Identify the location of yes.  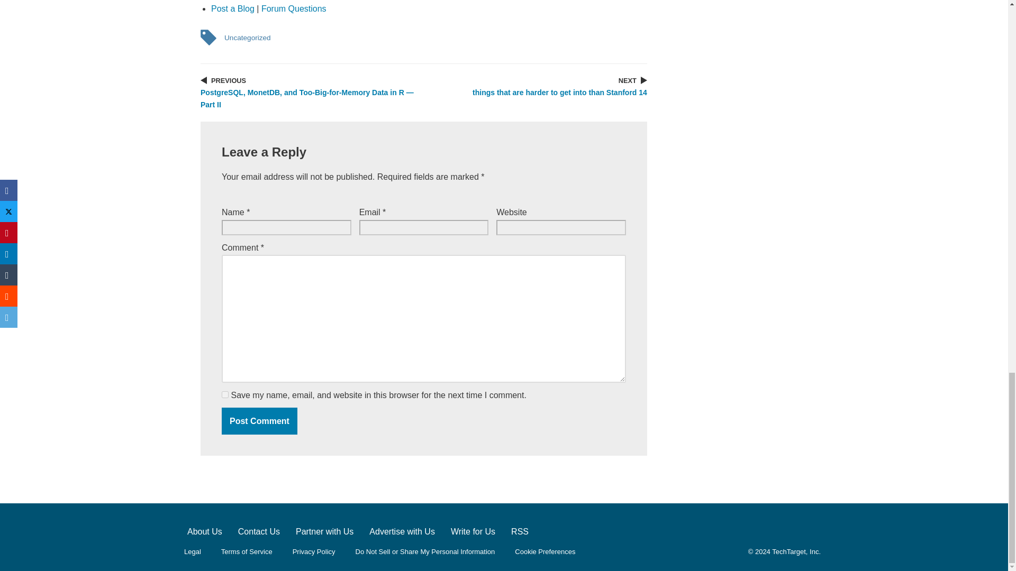
(225, 394).